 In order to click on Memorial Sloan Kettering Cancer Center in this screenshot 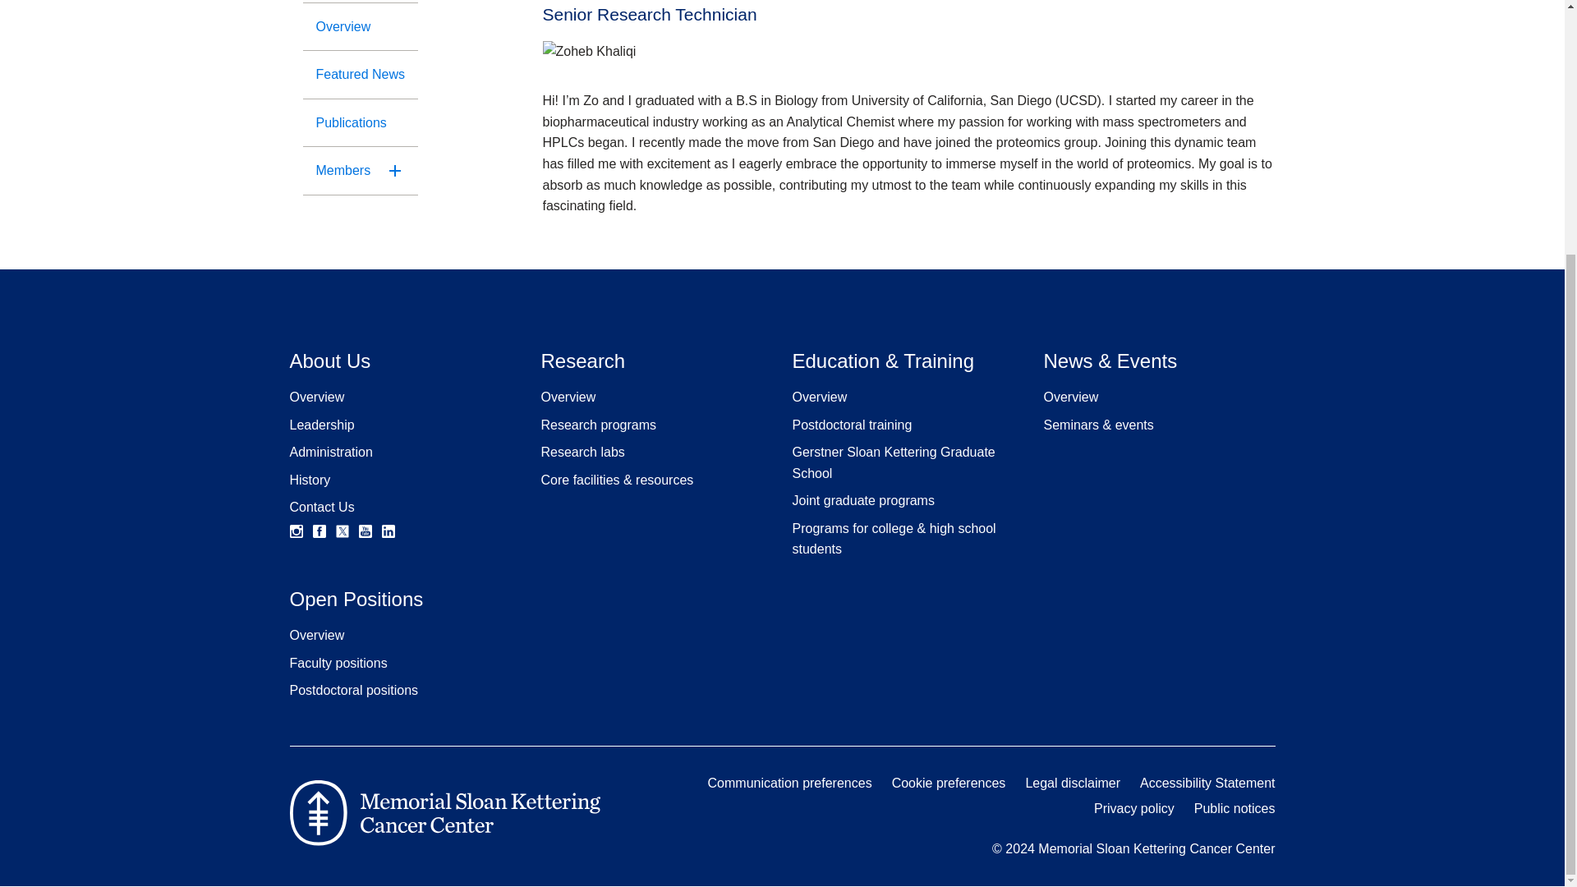, I will do `click(444, 813)`.